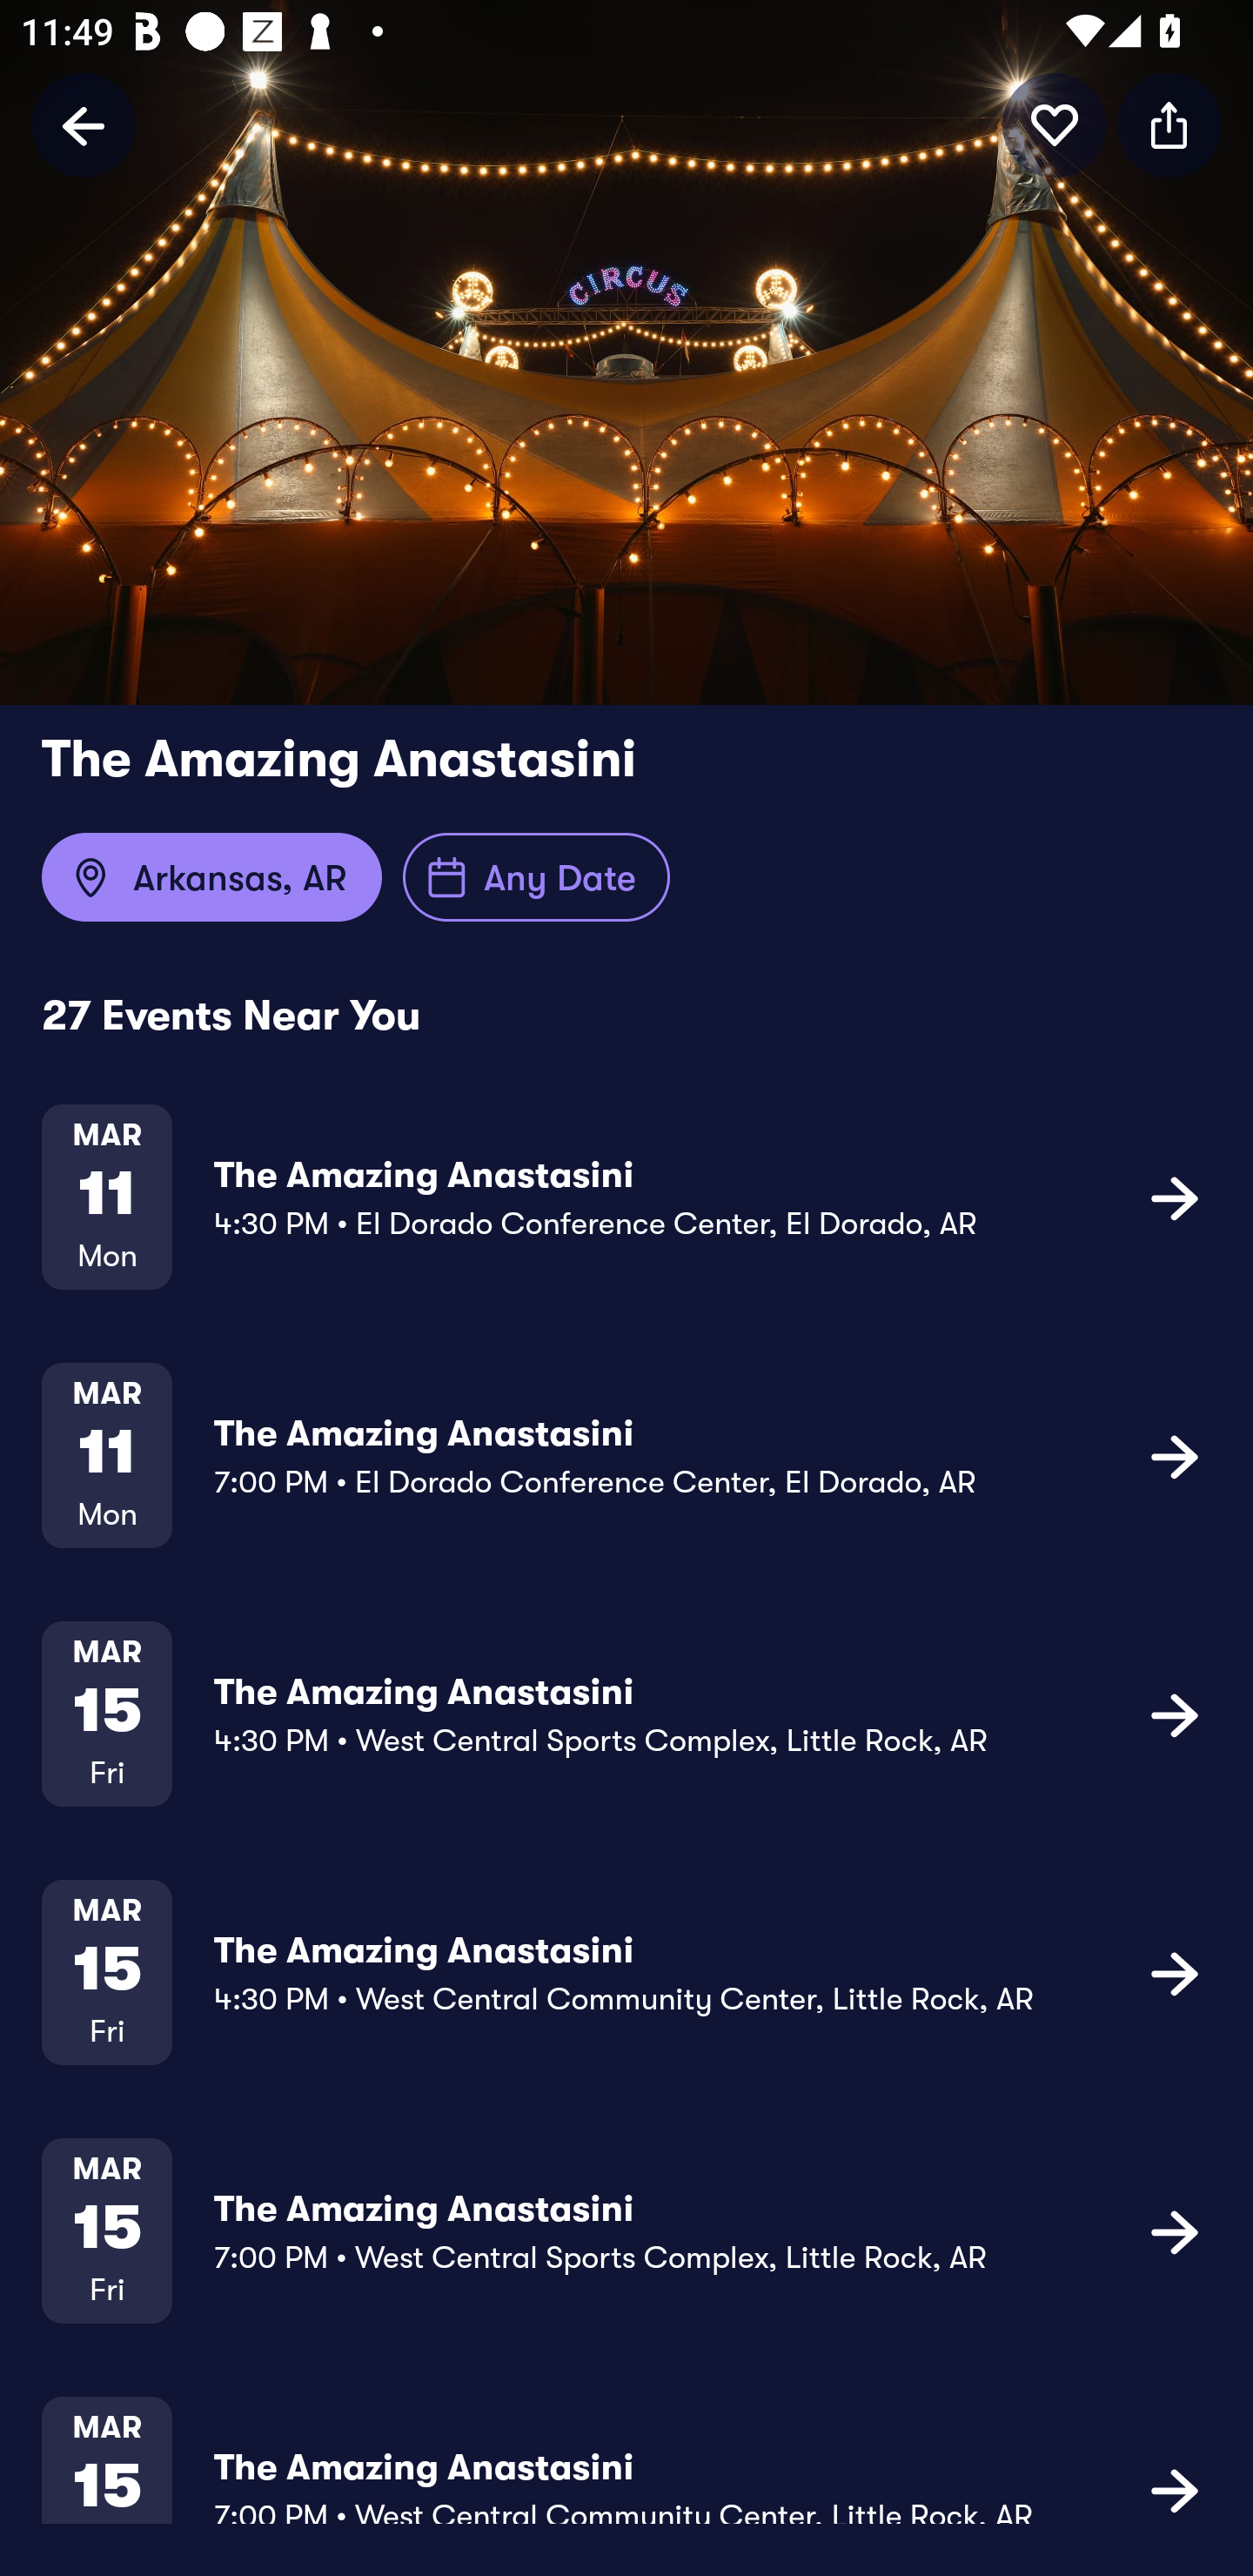 The image size is (1253, 2576). I want to click on icon button, so click(1175, 1714).